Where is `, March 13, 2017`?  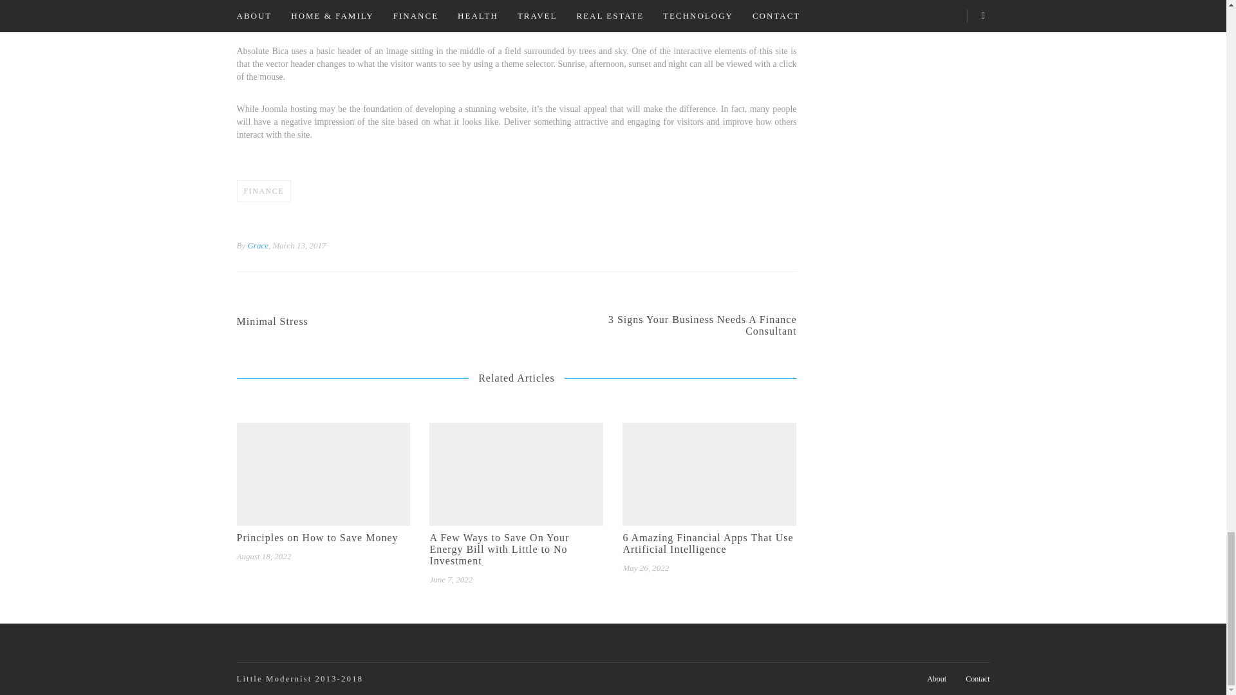 , March 13, 2017 is located at coordinates (297, 245).